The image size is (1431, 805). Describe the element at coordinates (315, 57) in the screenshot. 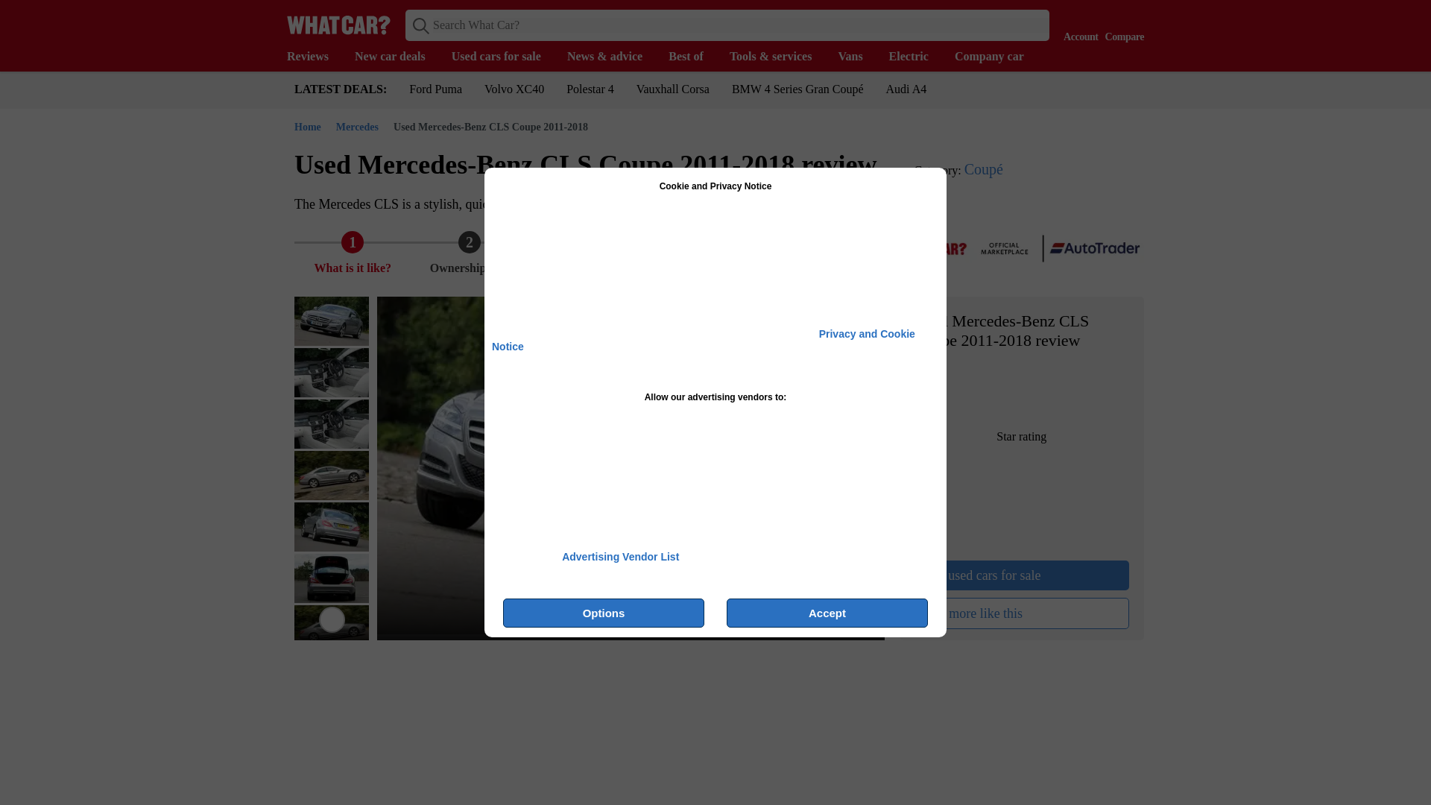

I see `Reviews` at that location.